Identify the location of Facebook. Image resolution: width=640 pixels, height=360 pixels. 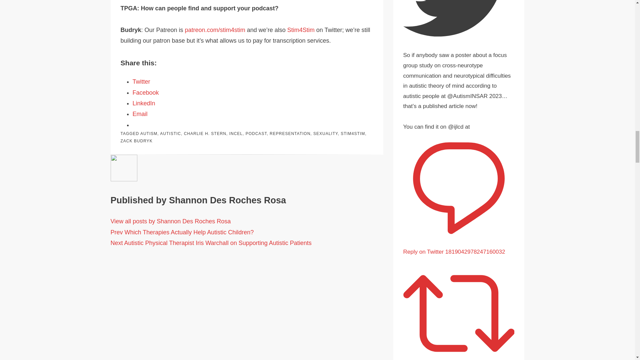
(145, 93).